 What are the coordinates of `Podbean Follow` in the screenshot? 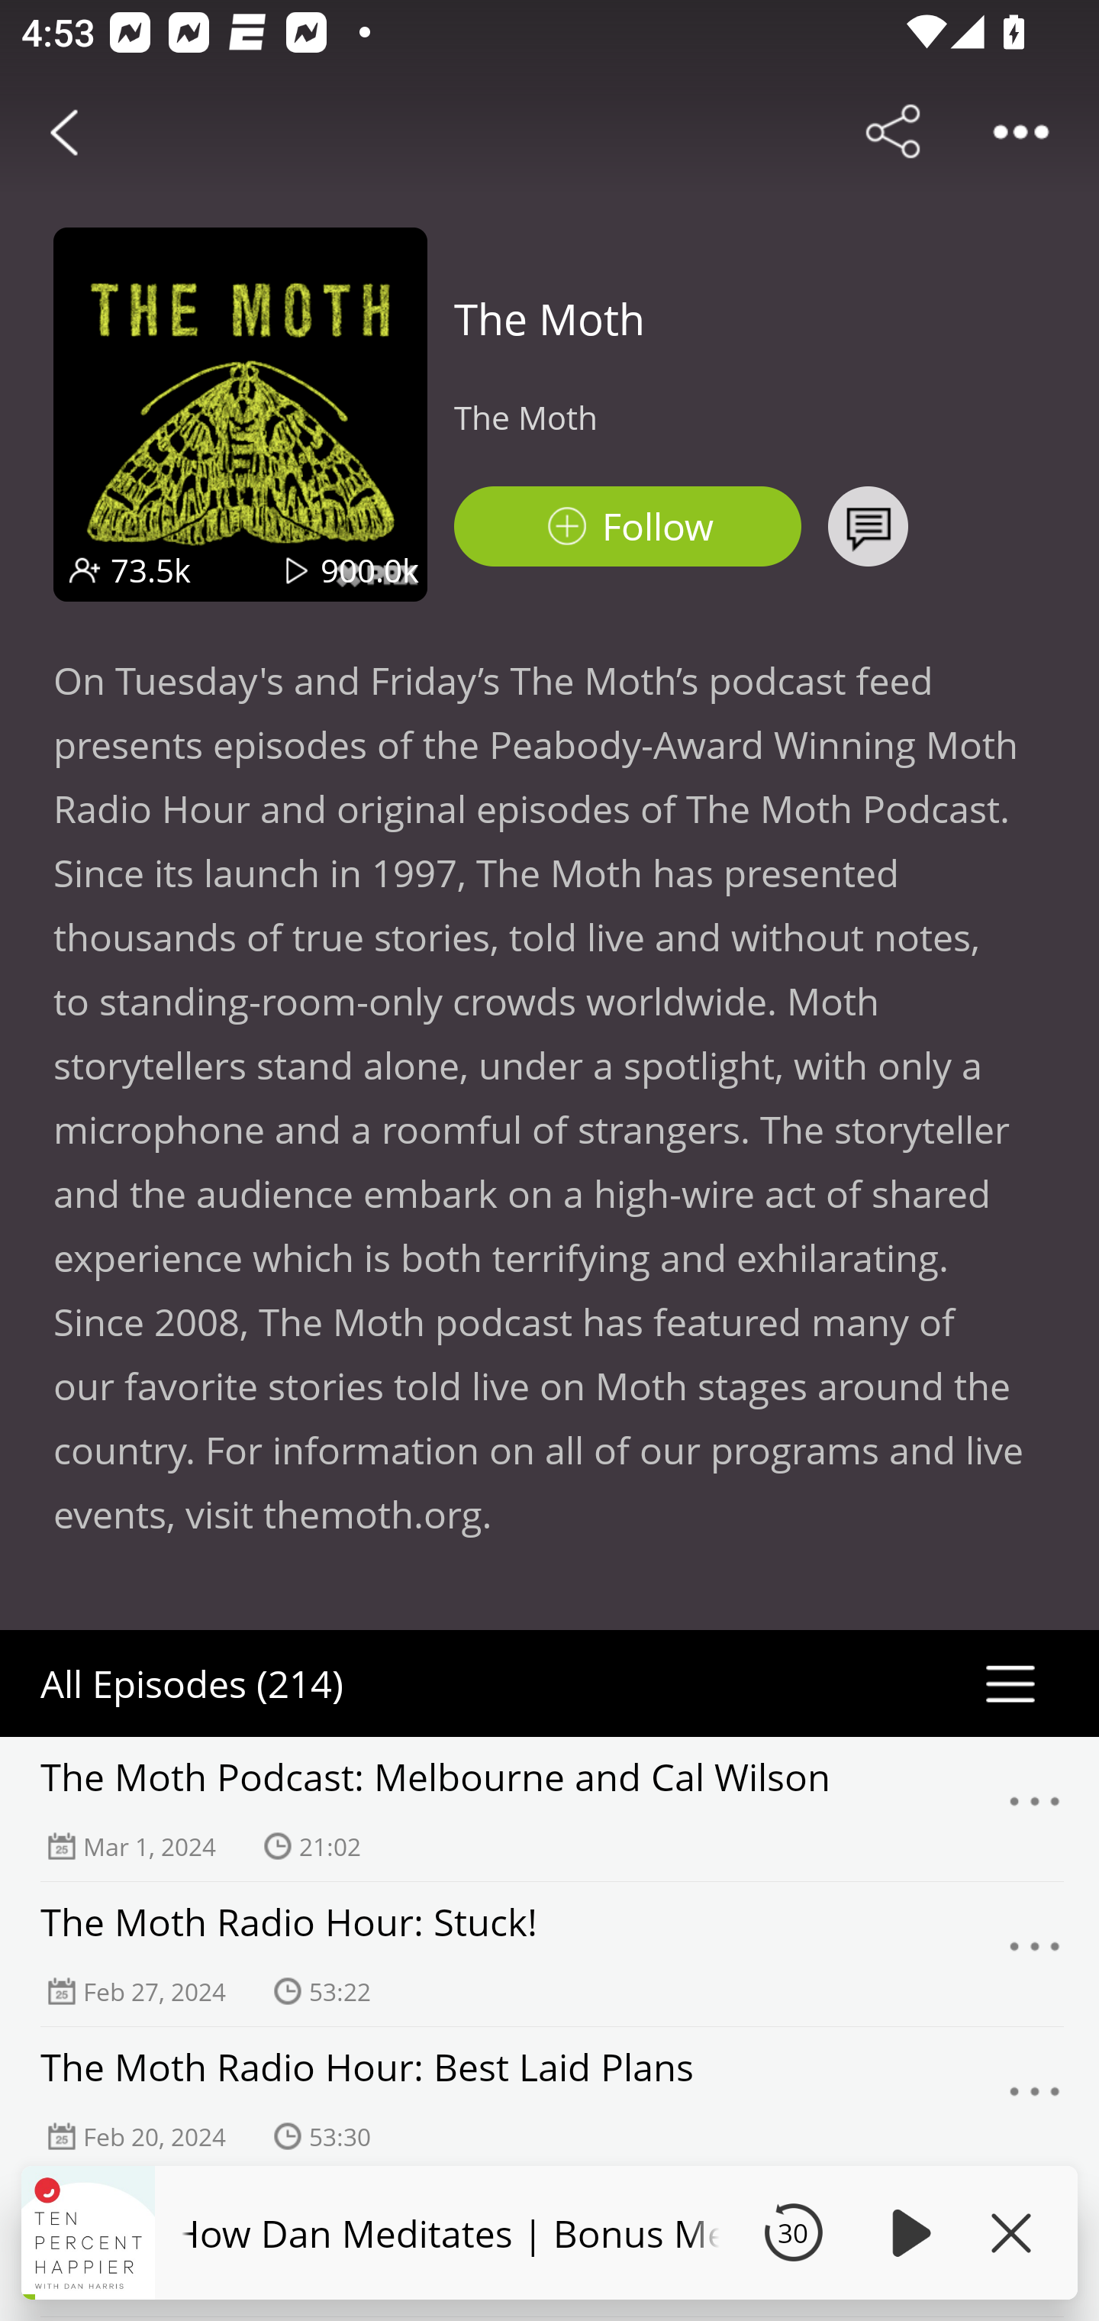 It's located at (627, 527).